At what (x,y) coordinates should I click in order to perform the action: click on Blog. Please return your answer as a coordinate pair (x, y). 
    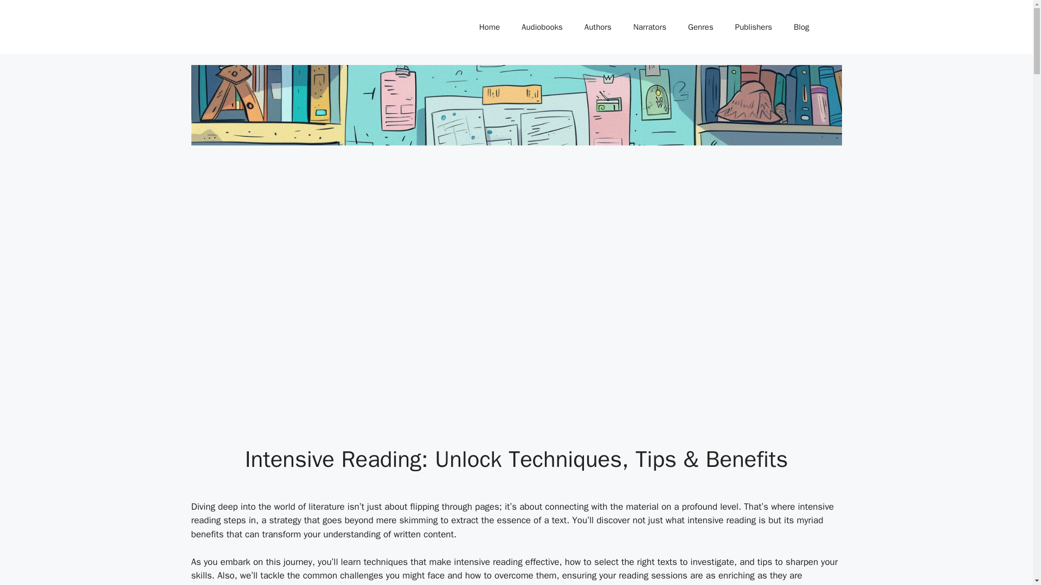
    Looking at the image, I should click on (801, 27).